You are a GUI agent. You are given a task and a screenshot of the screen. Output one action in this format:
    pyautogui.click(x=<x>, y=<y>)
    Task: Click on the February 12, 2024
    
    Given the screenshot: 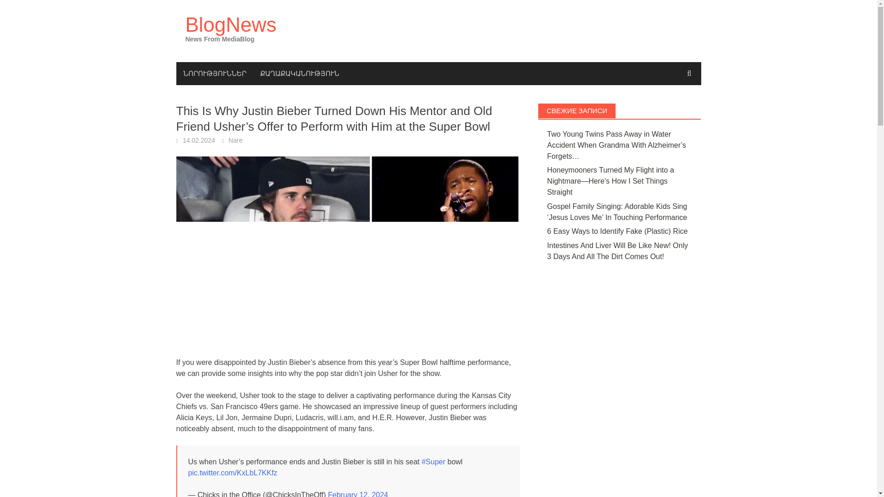 What is the action you would take?
    pyautogui.click(x=358, y=494)
    